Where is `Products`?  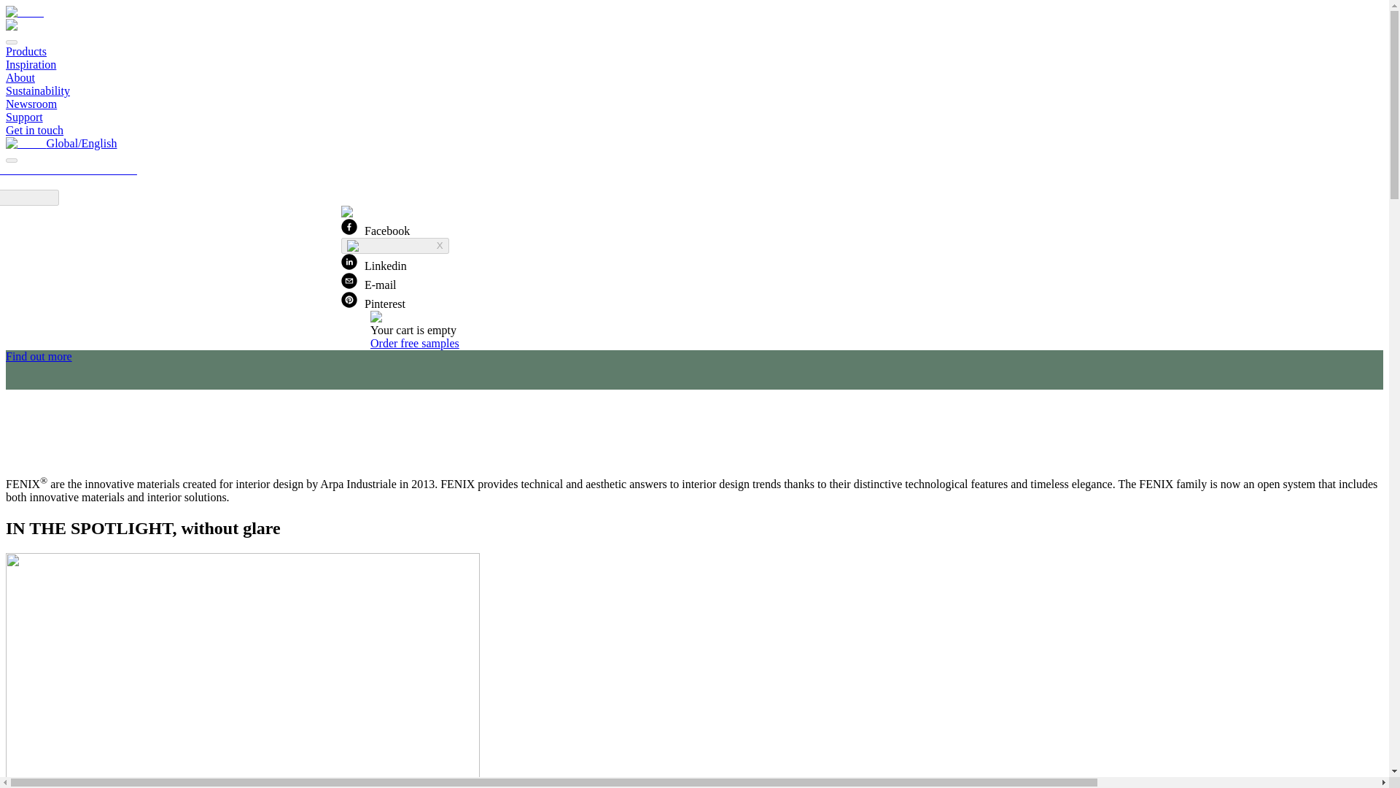 Products is located at coordinates (26, 51).